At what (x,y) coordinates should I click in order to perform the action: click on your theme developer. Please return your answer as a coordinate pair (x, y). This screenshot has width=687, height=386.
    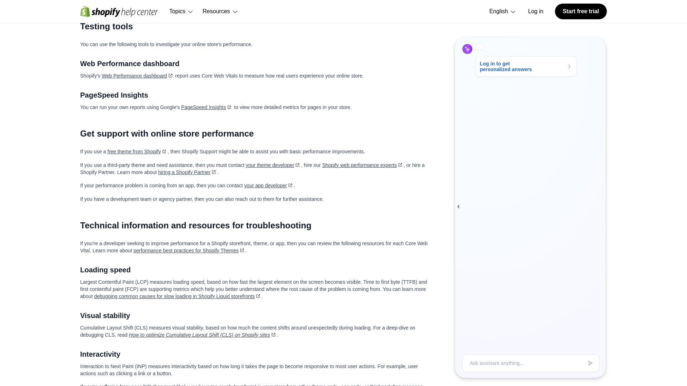
    Looking at the image, I should click on (273, 165).